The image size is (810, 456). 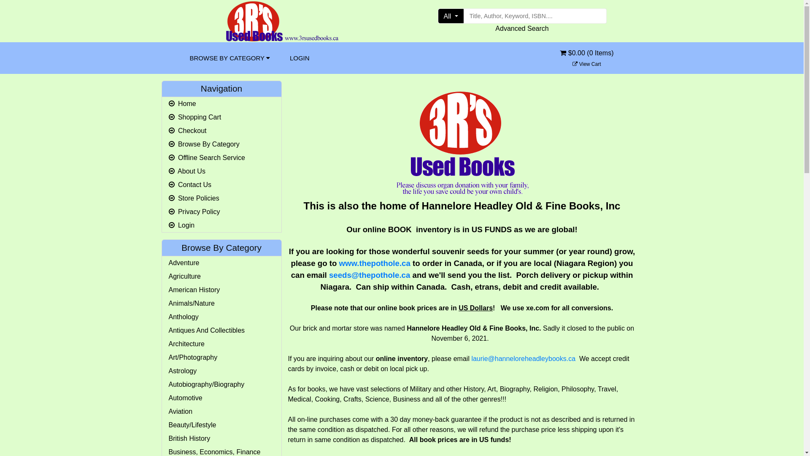 I want to click on Beauty/Lifestyle, so click(x=222, y=425).